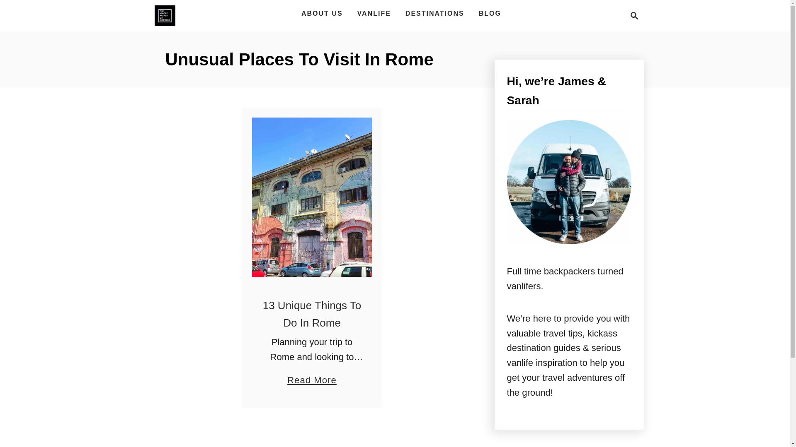 The width and height of the screenshot is (796, 447). I want to click on The Whole World Or Nothing, so click(434, 13).